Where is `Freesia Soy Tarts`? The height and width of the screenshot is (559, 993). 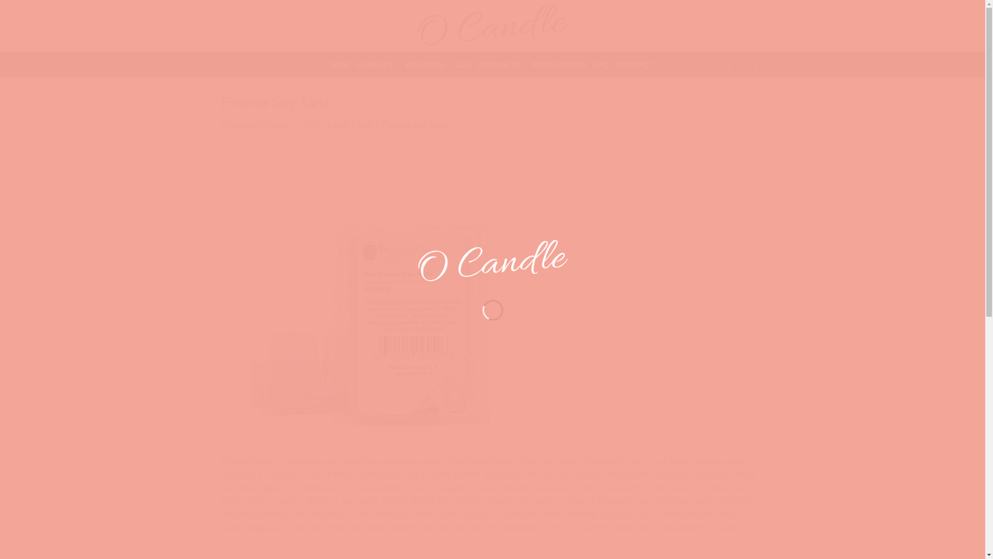
Freesia Soy Tarts is located at coordinates (377, 299).